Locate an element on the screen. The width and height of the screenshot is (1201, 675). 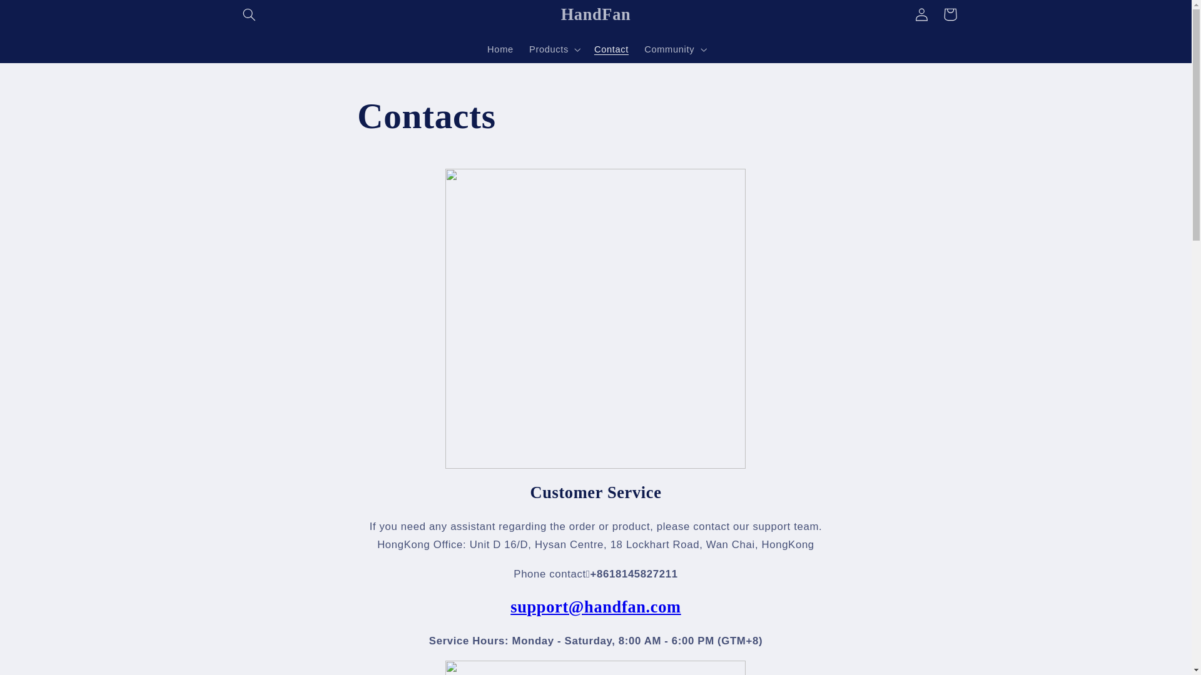
Contact is located at coordinates (611, 49).